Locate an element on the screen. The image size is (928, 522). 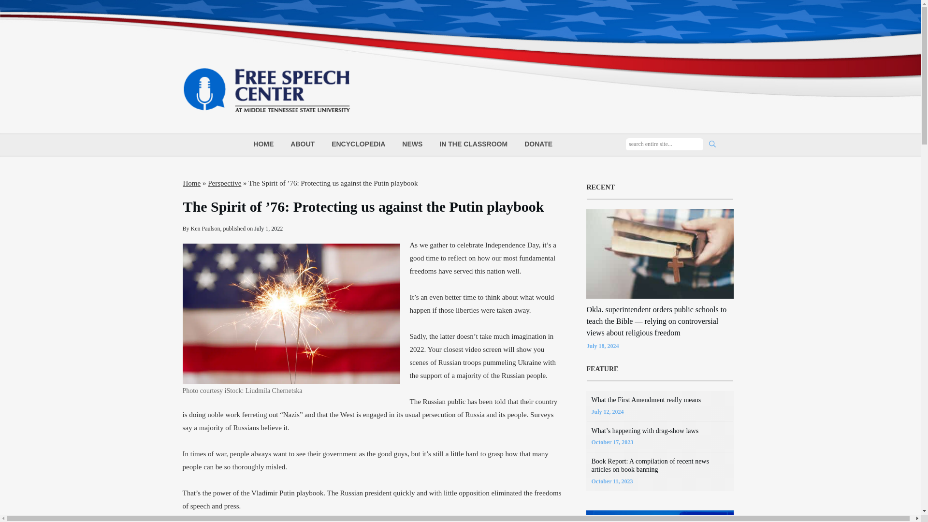
Home is located at coordinates (191, 183).